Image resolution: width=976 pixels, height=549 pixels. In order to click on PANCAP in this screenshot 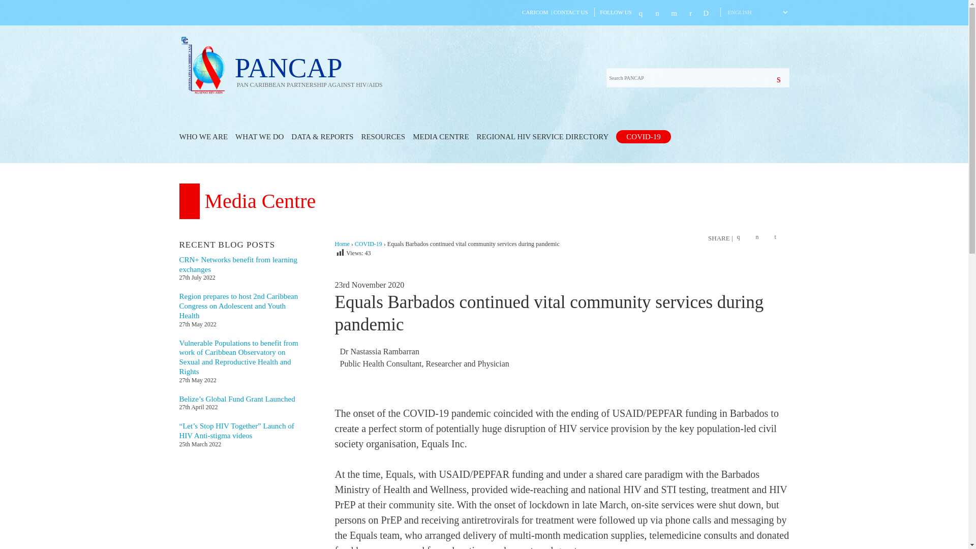, I will do `click(309, 70)`.